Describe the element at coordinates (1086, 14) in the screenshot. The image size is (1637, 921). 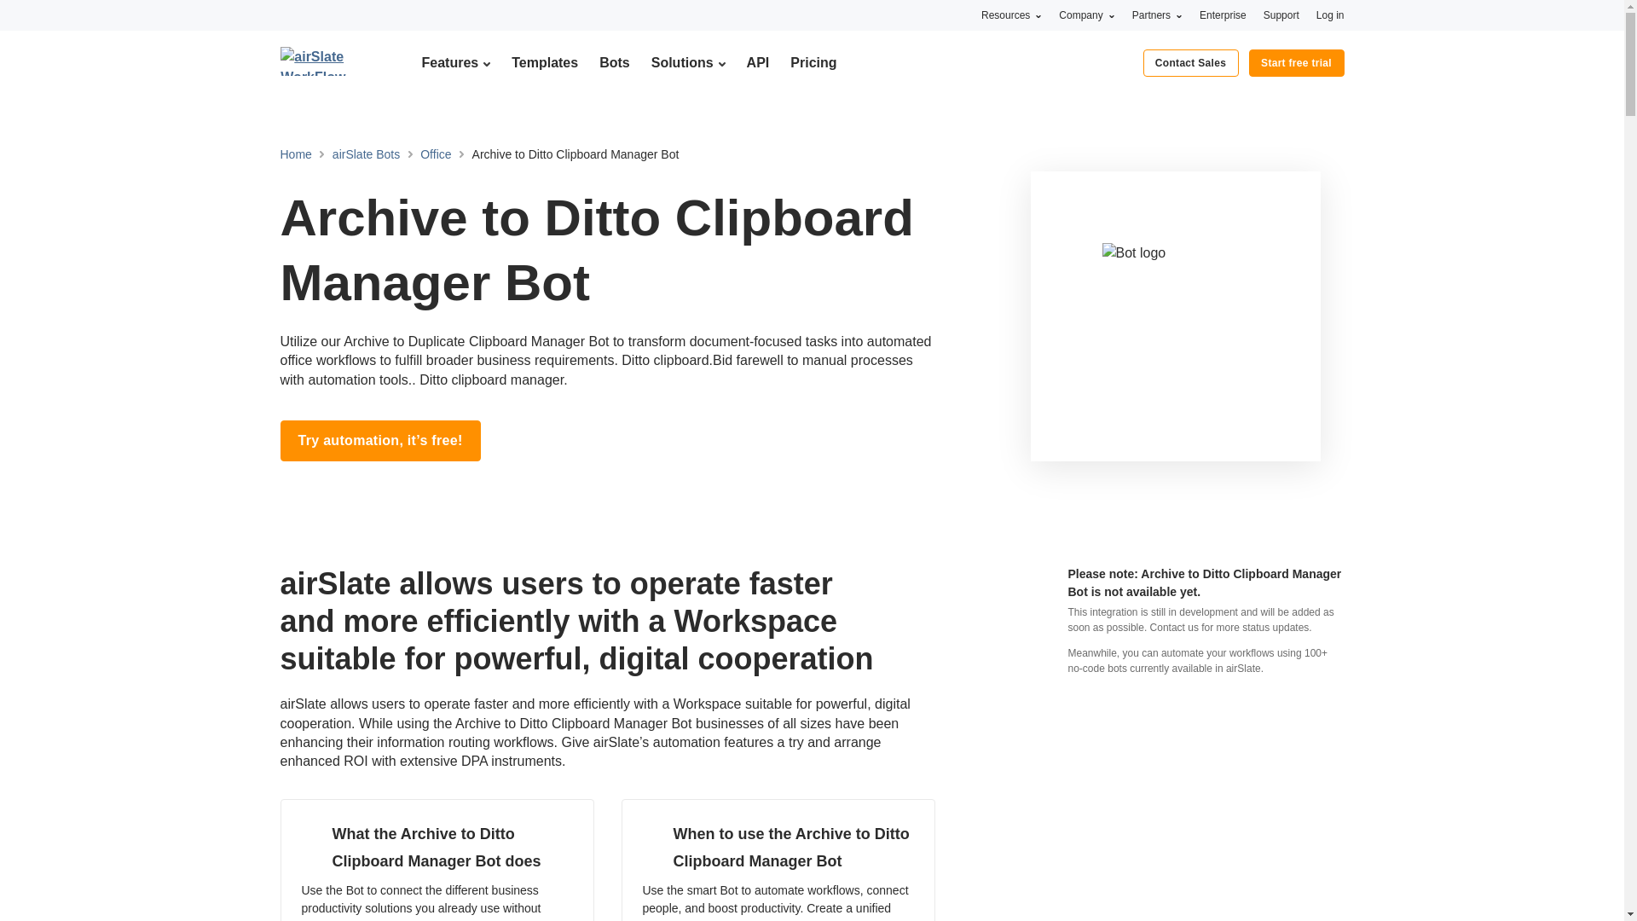
I see `Company` at that location.